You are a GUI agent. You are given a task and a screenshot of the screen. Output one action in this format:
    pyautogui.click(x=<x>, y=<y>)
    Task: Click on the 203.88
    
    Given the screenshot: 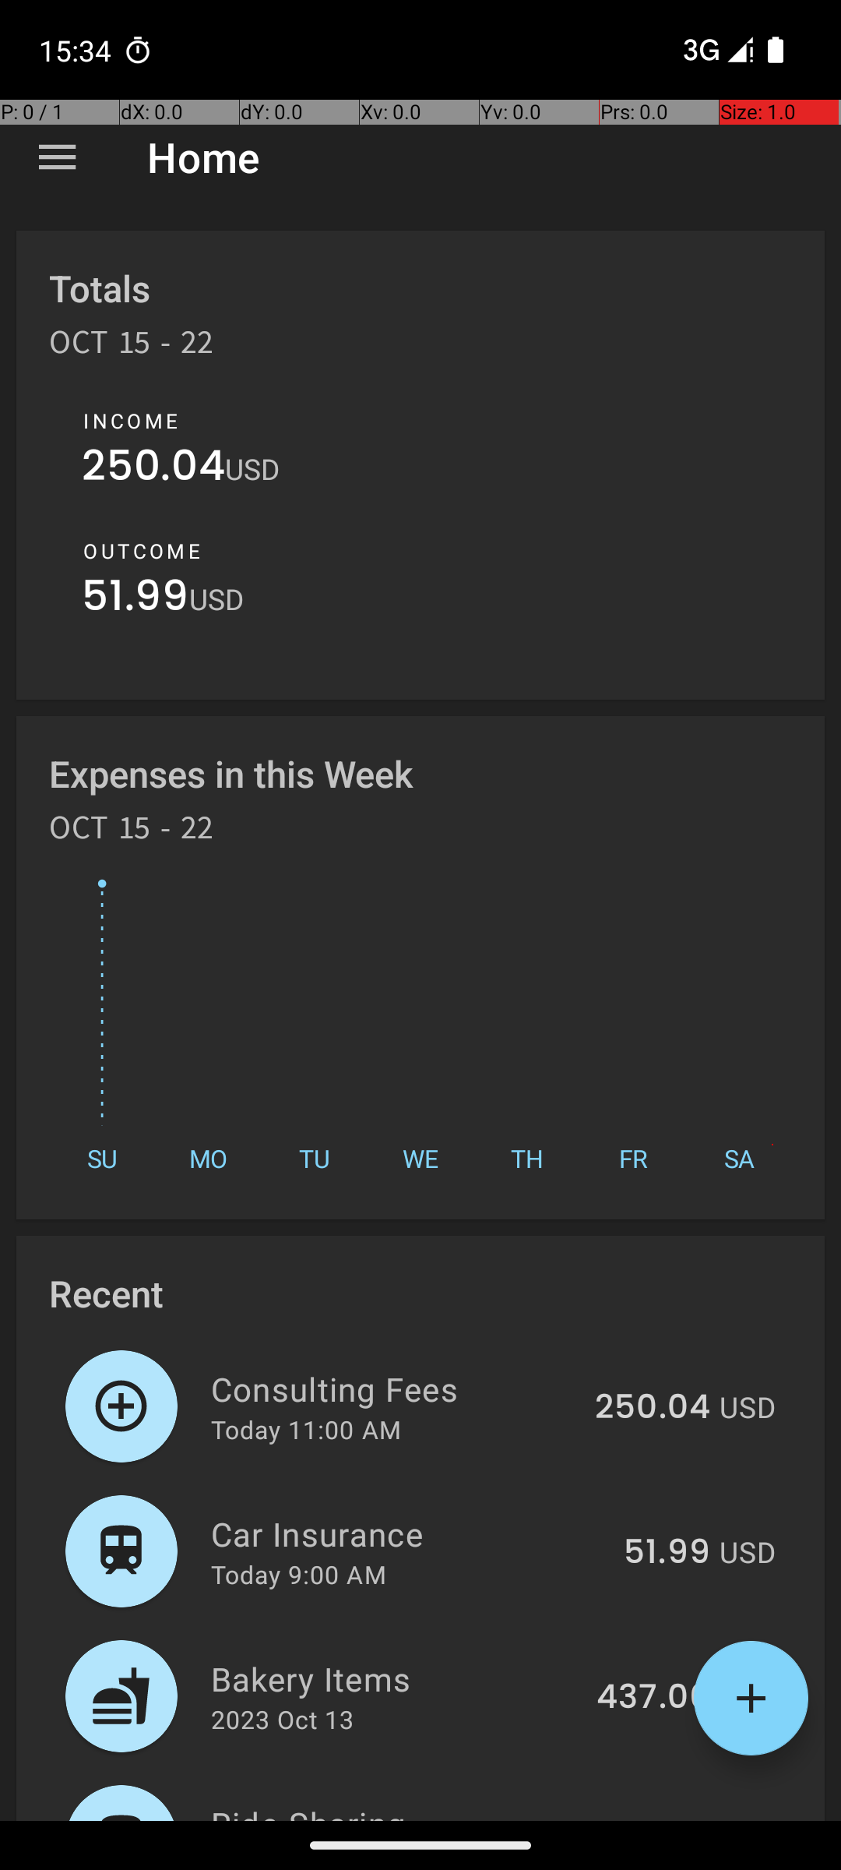 What is the action you would take?
    pyautogui.click(x=653, y=1819)
    